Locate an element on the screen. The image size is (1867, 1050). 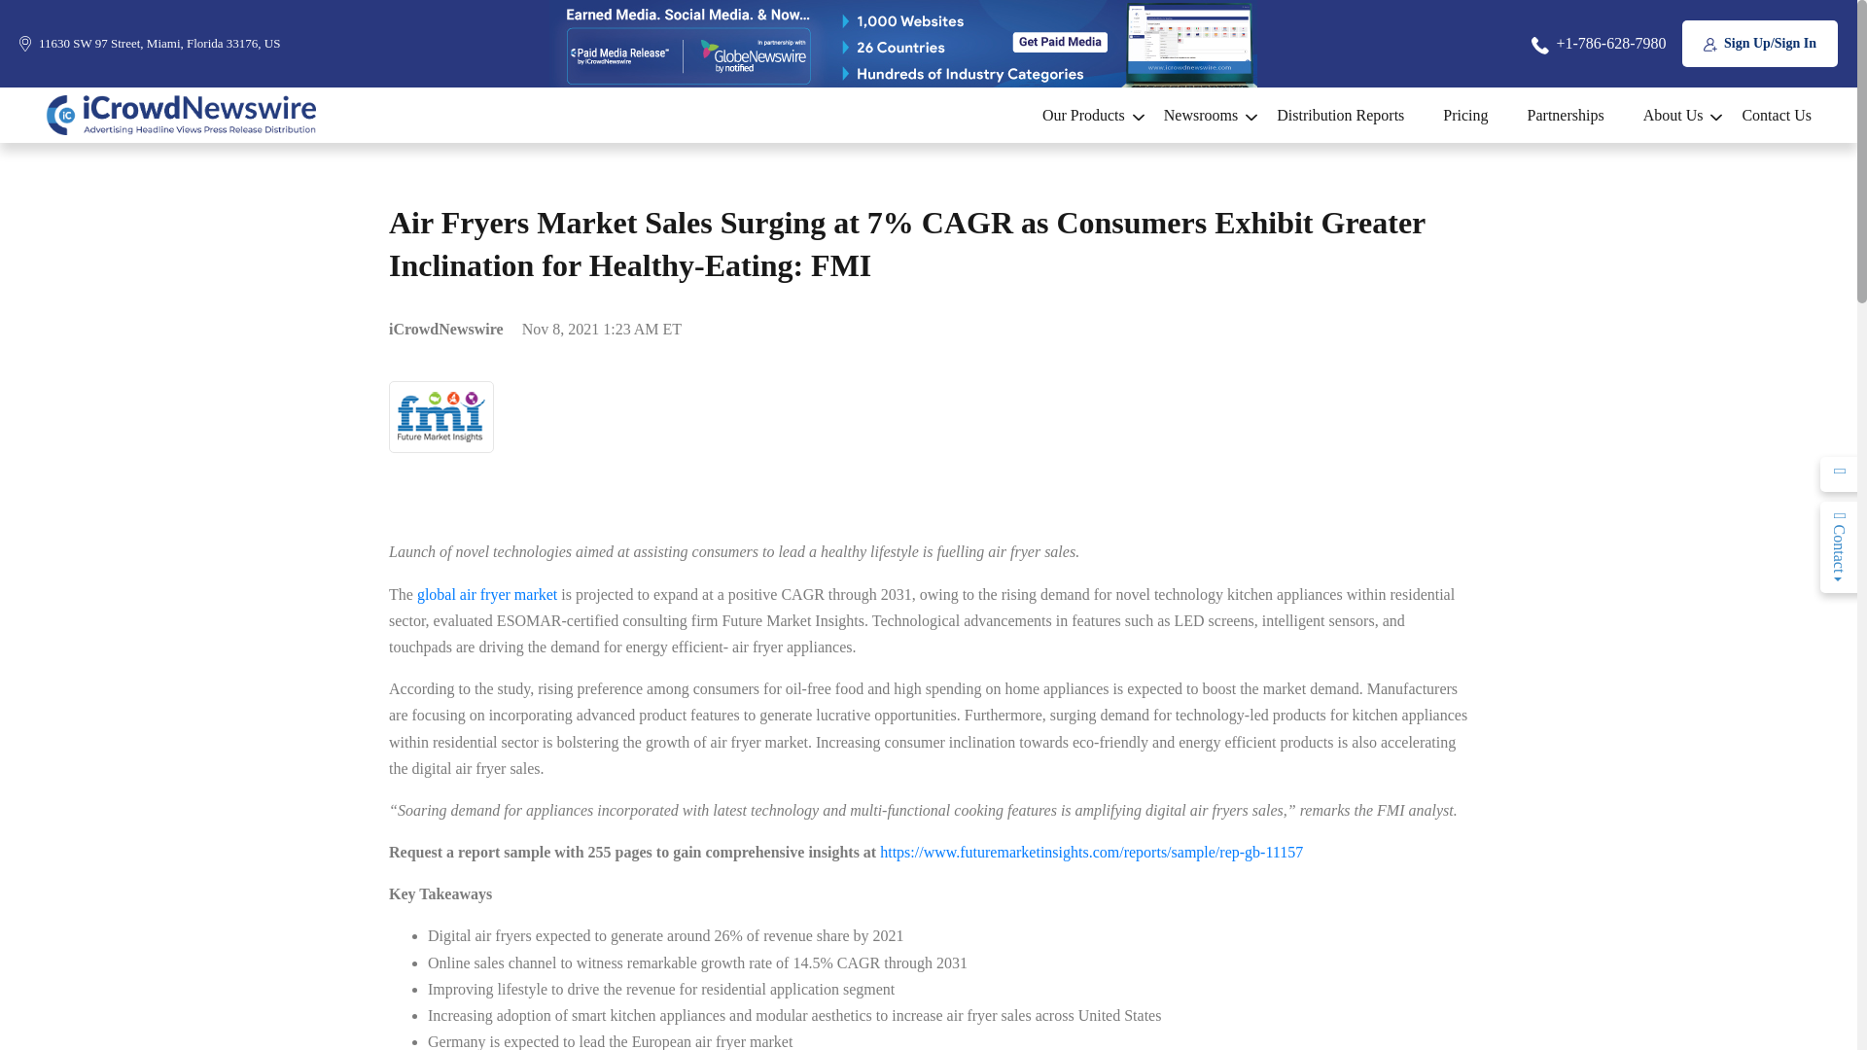
Our Products is located at coordinates (1083, 115).